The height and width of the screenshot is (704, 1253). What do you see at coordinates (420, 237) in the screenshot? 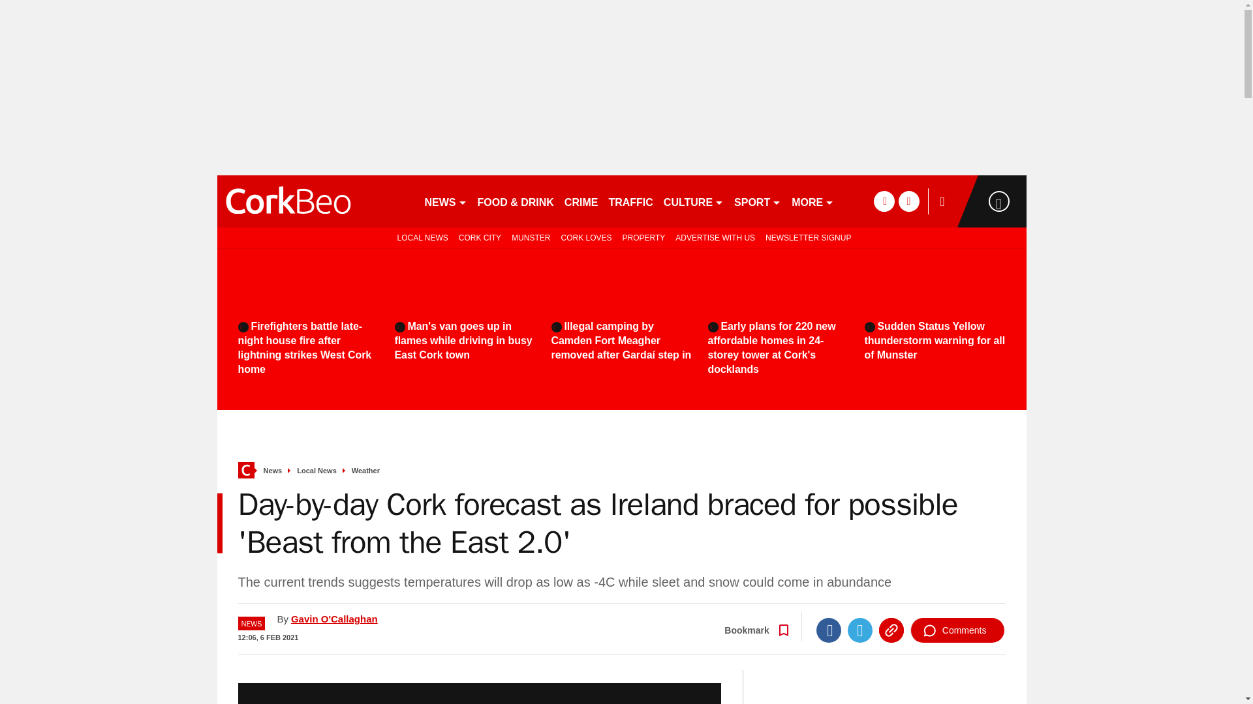
I see `LOCAL NEWS` at bounding box center [420, 237].